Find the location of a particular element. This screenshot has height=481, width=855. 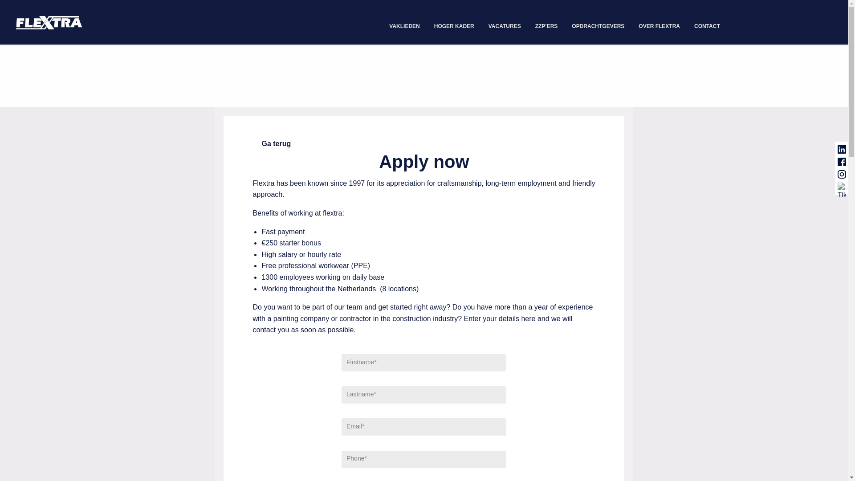

VAKLIEDEN is located at coordinates (404, 29).